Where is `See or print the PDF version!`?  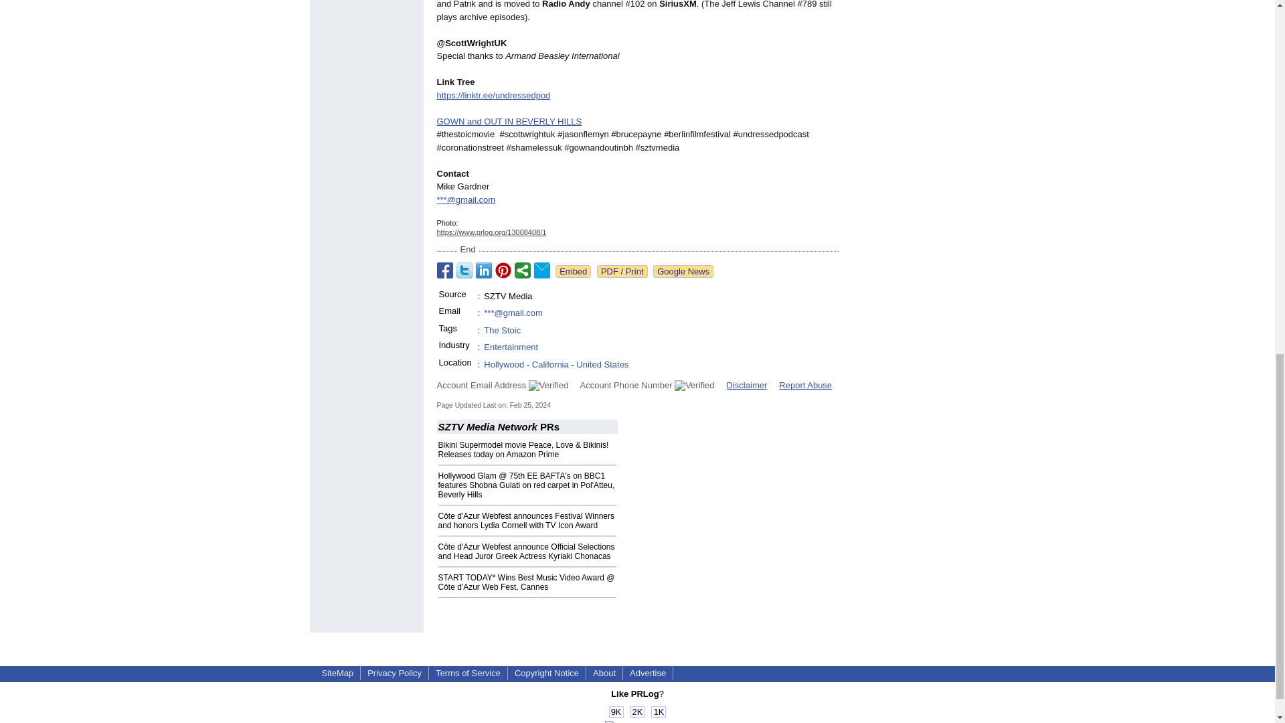
See or print the PDF version! is located at coordinates (622, 271).